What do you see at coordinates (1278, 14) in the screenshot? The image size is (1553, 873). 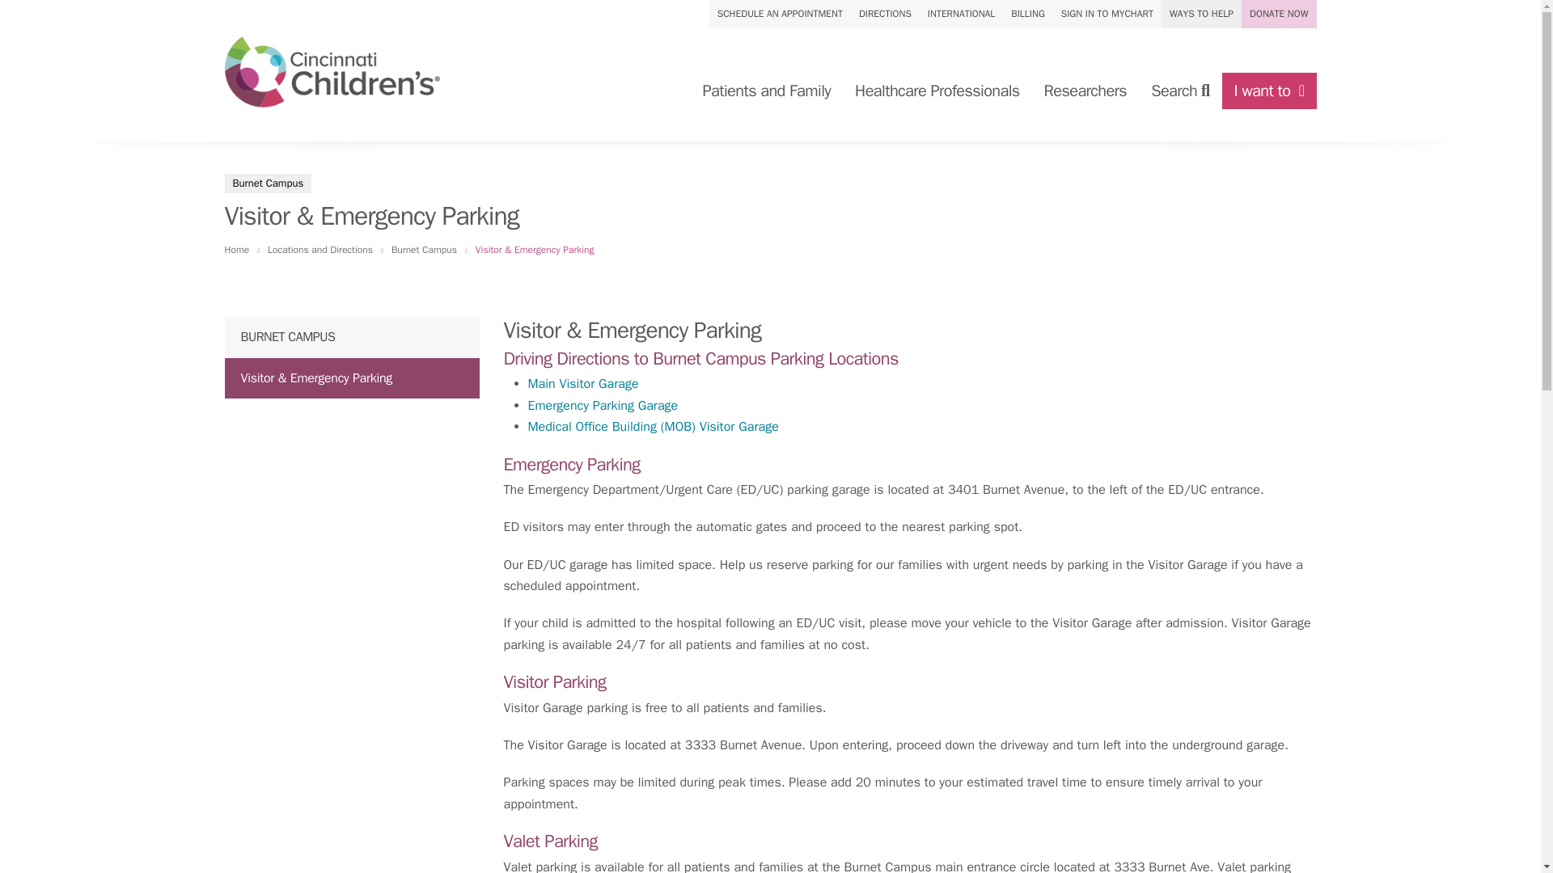 I see `Give now to Cincinnati Children's` at bounding box center [1278, 14].